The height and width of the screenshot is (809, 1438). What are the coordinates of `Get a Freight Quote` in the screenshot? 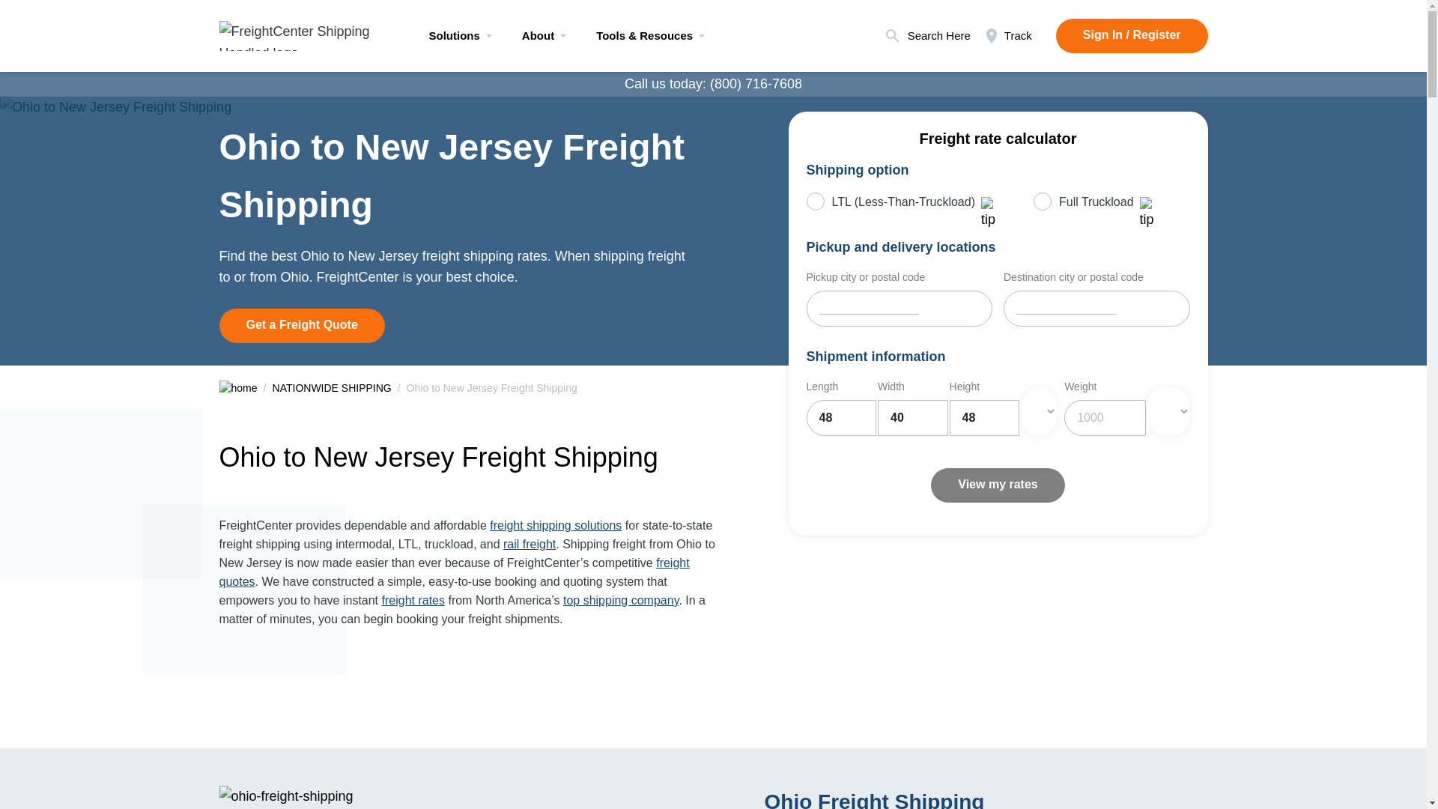 It's located at (301, 325).